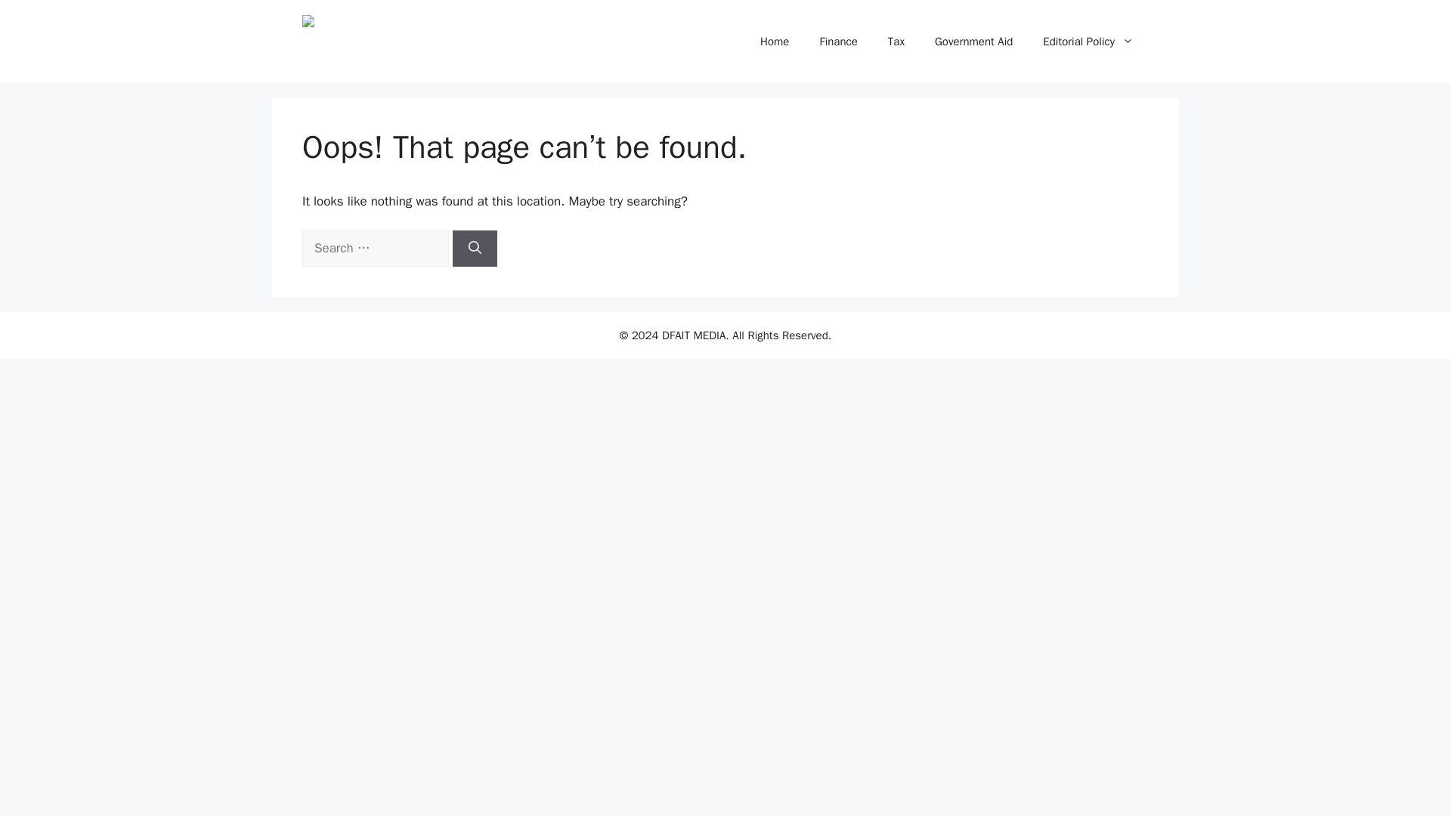  What do you see at coordinates (1088, 41) in the screenshot?
I see `Editorial Policy` at bounding box center [1088, 41].